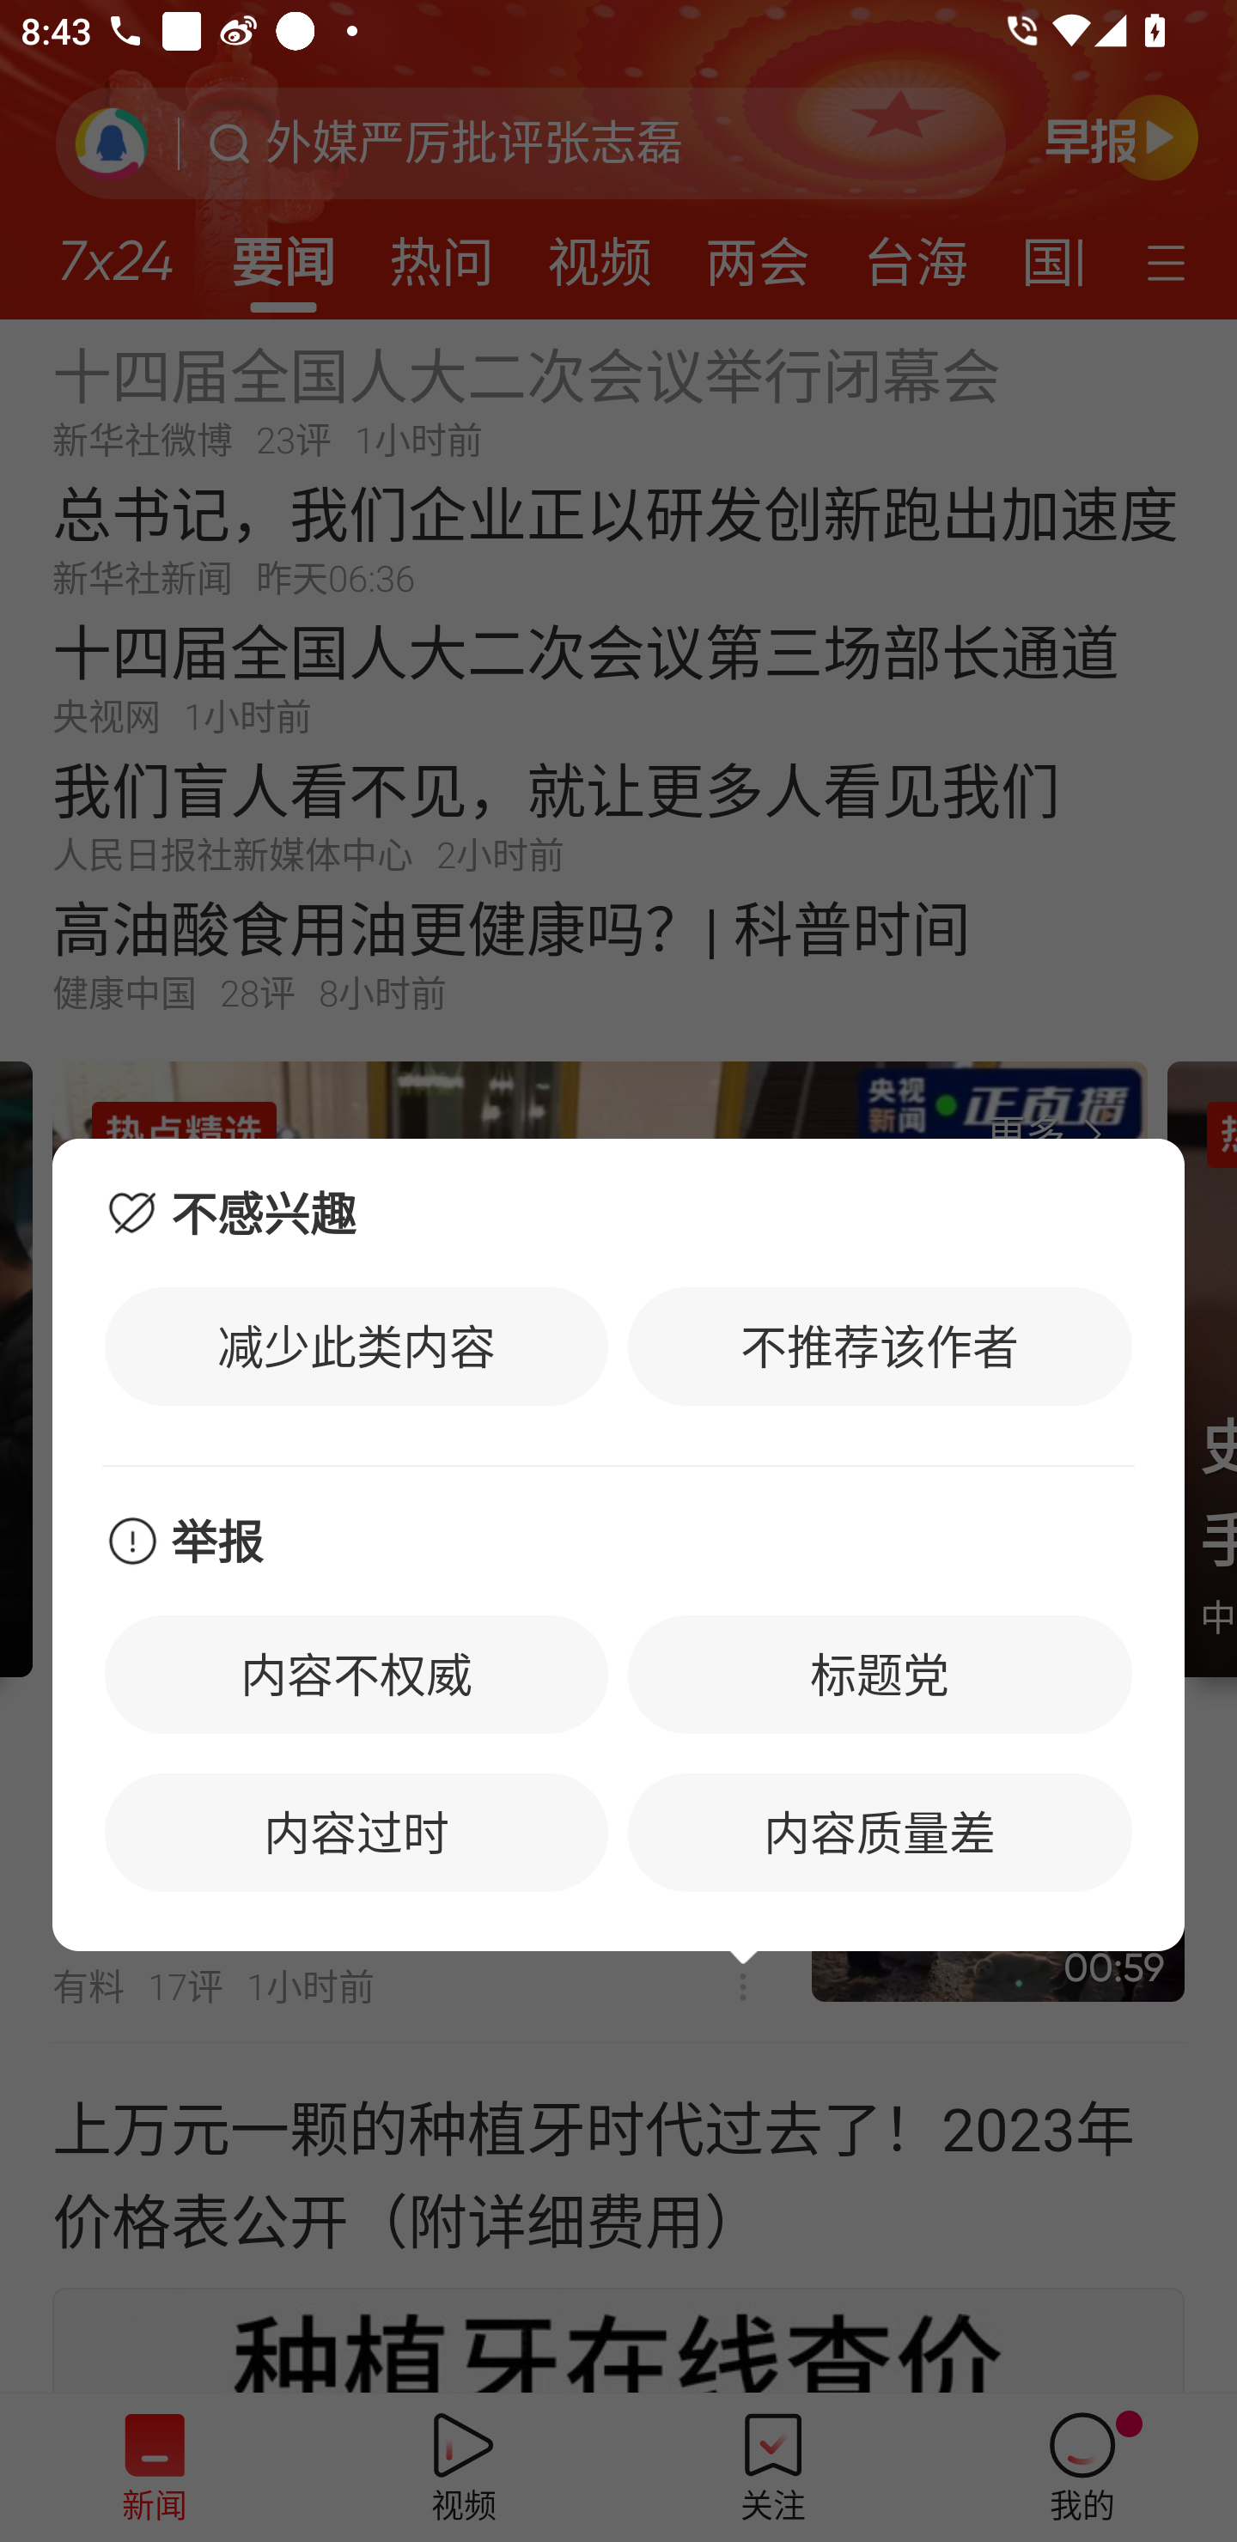 The image size is (1237, 2542). What do you see at coordinates (356, 1833) in the screenshot?
I see `内容过时` at bounding box center [356, 1833].